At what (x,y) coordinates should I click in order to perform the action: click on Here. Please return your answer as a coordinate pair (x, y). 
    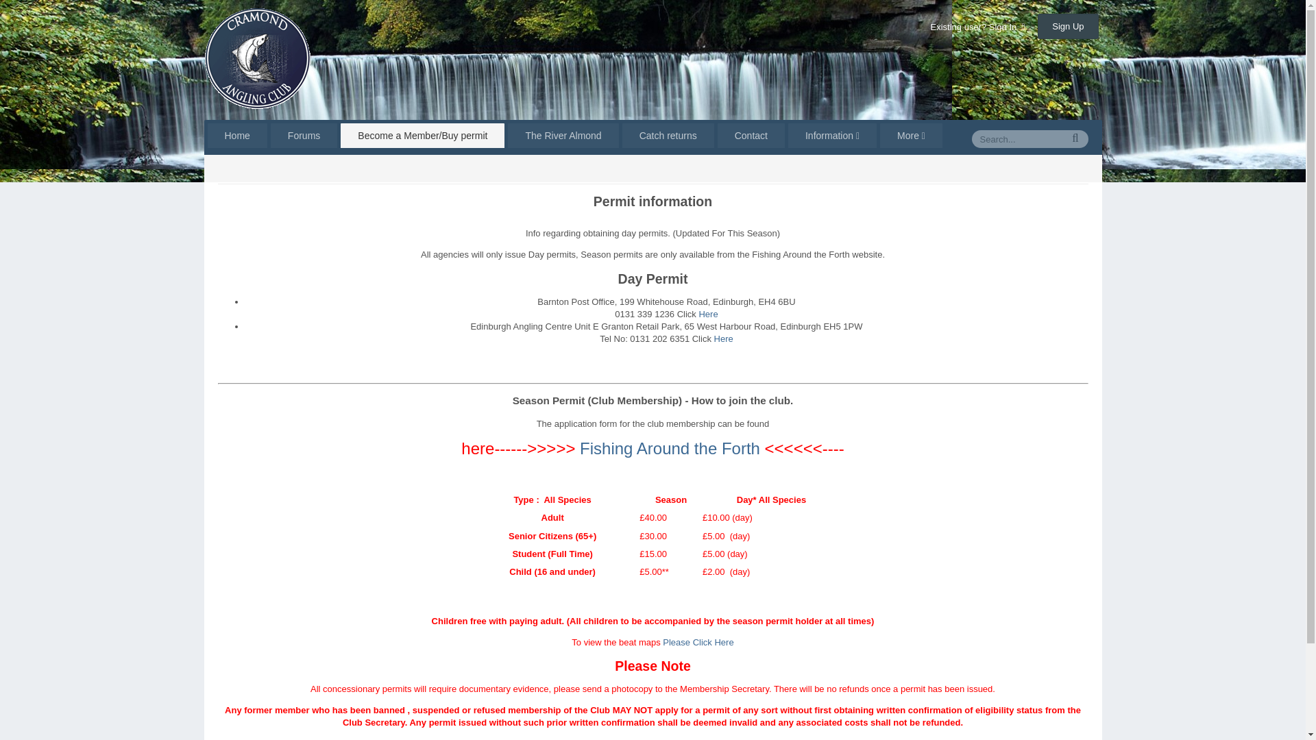
    Looking at the image, I should click on (707, 314).